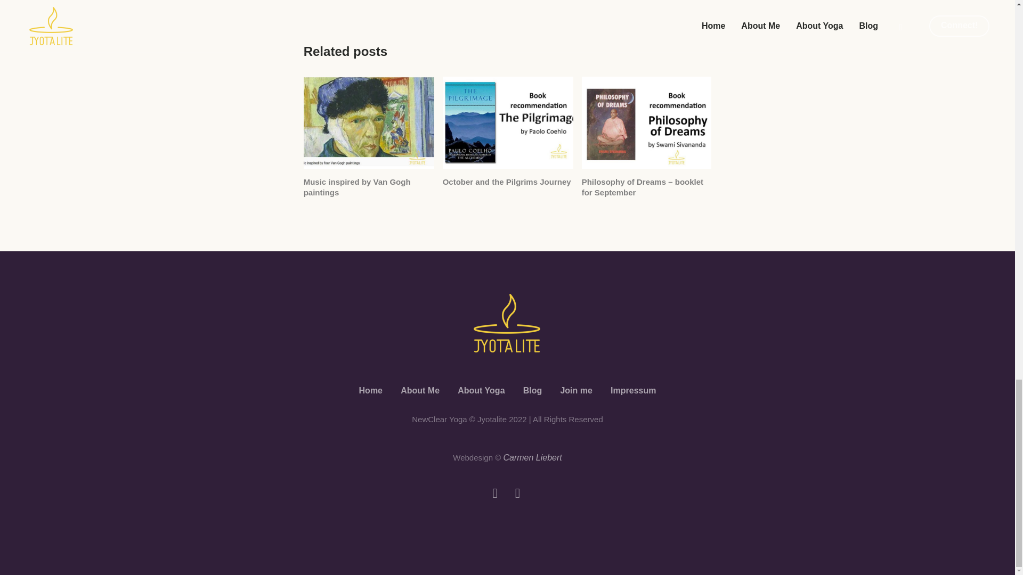 Image resolution: width=1023 pixels, height=575 pixels. Describe the element at coordinates (507, 181) in the screenshot. I see `October and the Pilgrims Journey` at that location.